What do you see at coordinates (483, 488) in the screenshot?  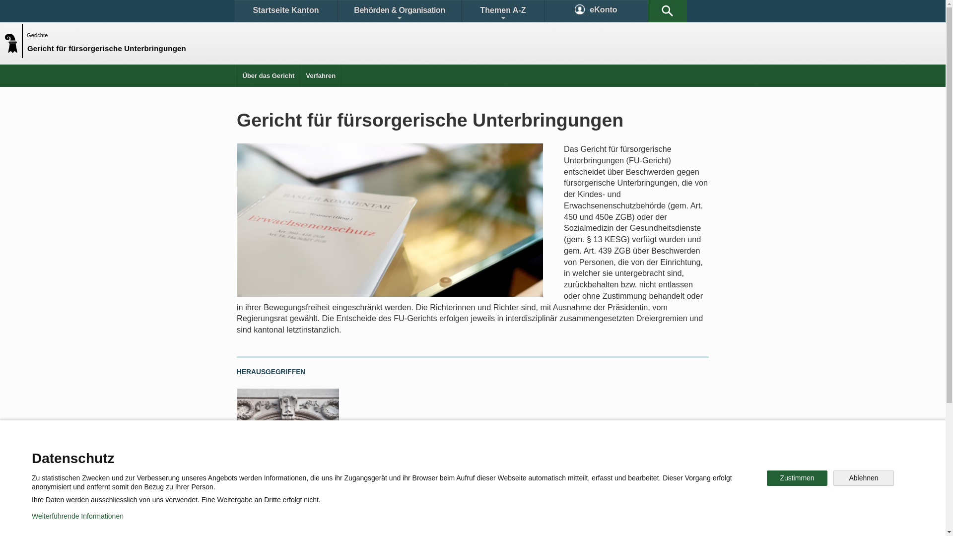 I see `Instagram` at bounding box center [483, 488].